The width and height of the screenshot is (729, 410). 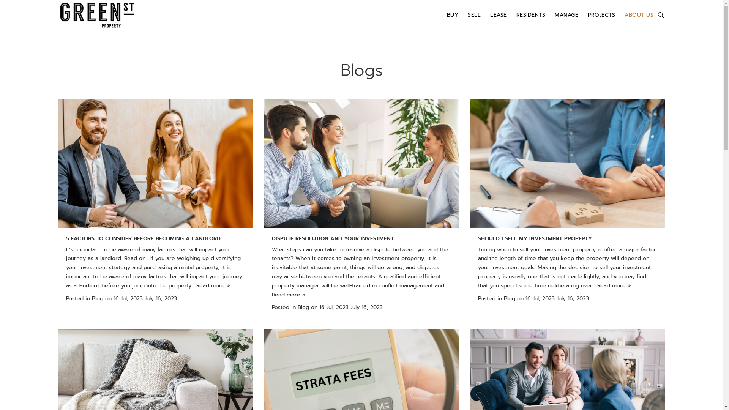 What do you see at coordinates (474, 15) in the screenshot?
I see `SELL` at bounding box center [474, 15].